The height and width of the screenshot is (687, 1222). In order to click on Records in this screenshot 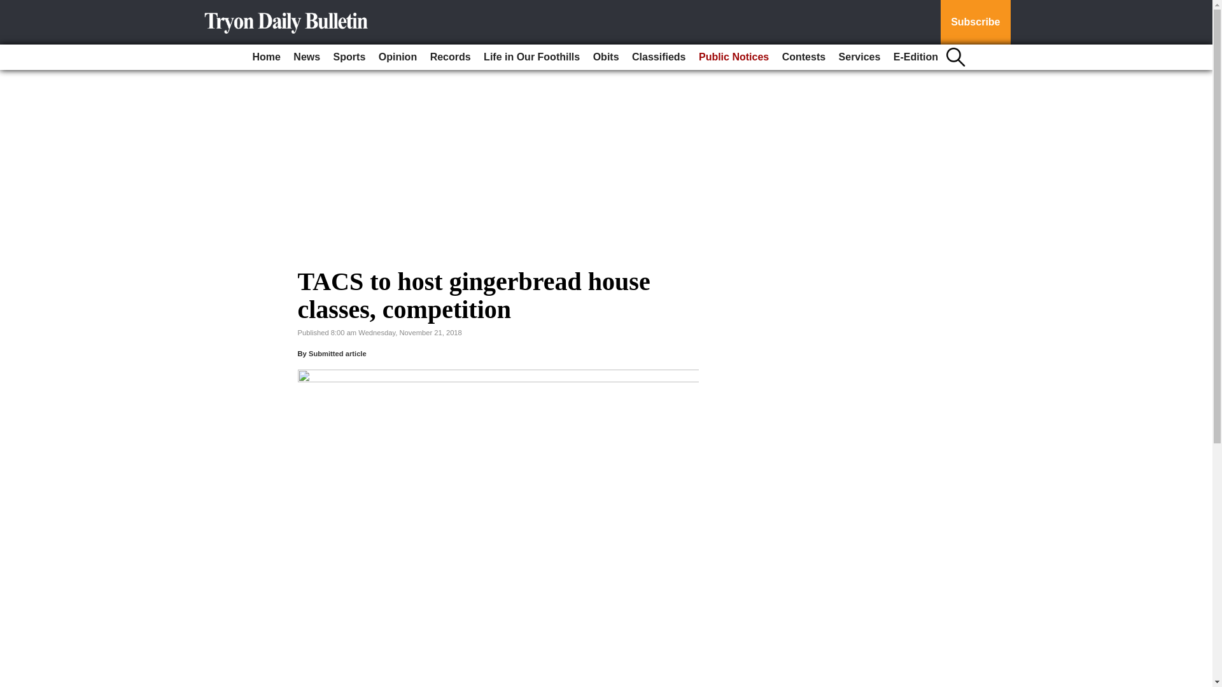, I will do `click(451, 57)`.